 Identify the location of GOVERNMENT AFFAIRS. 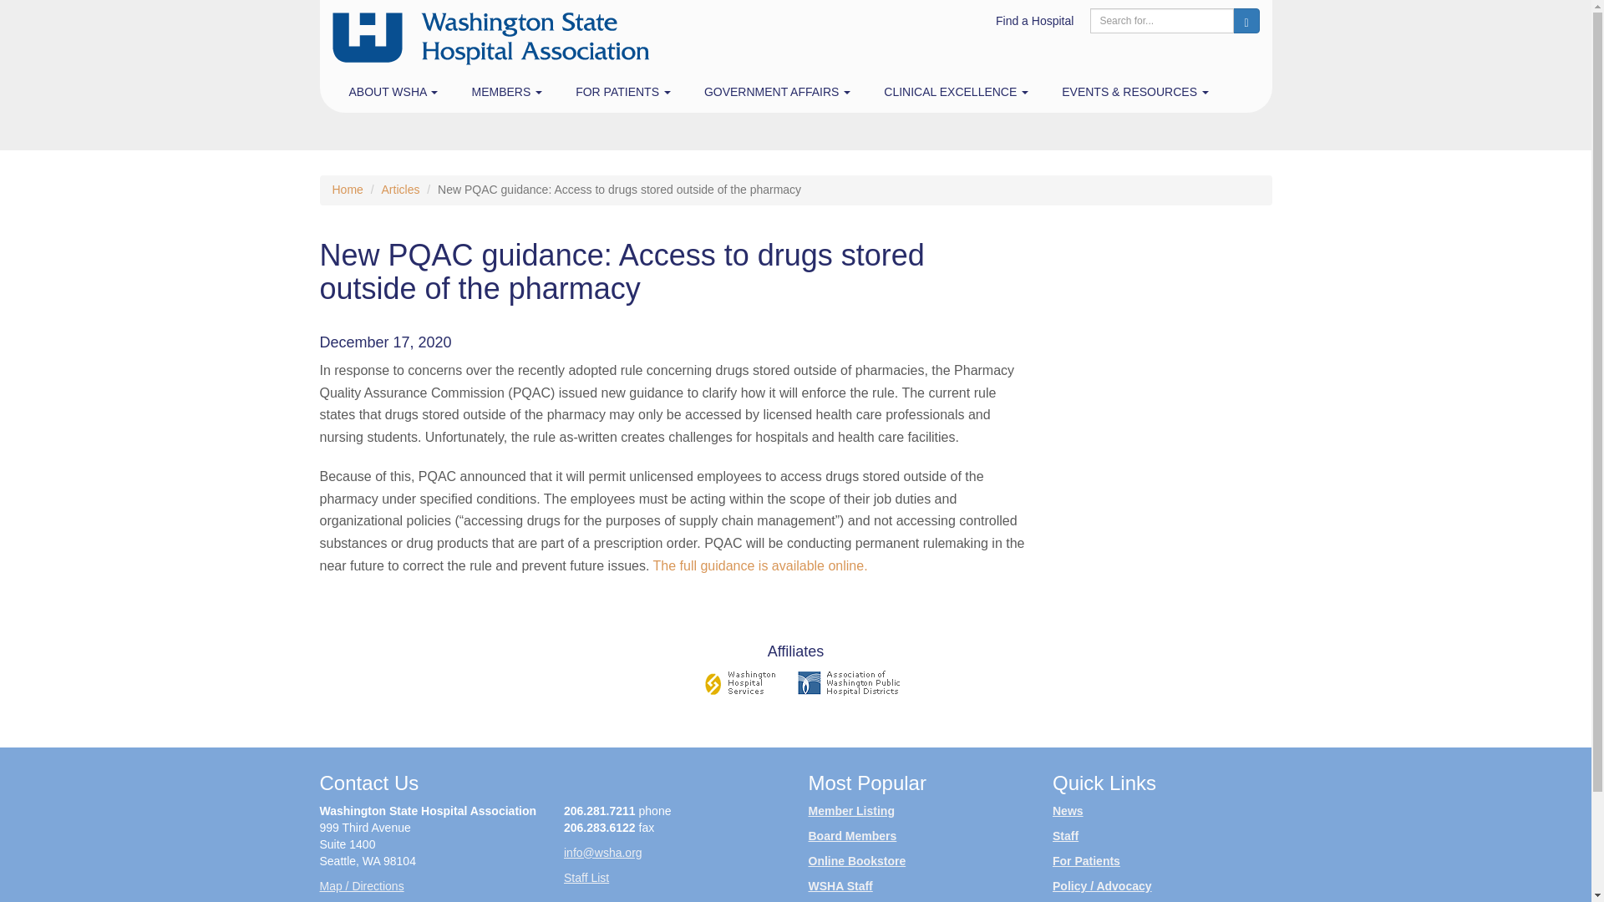
(777, 92).